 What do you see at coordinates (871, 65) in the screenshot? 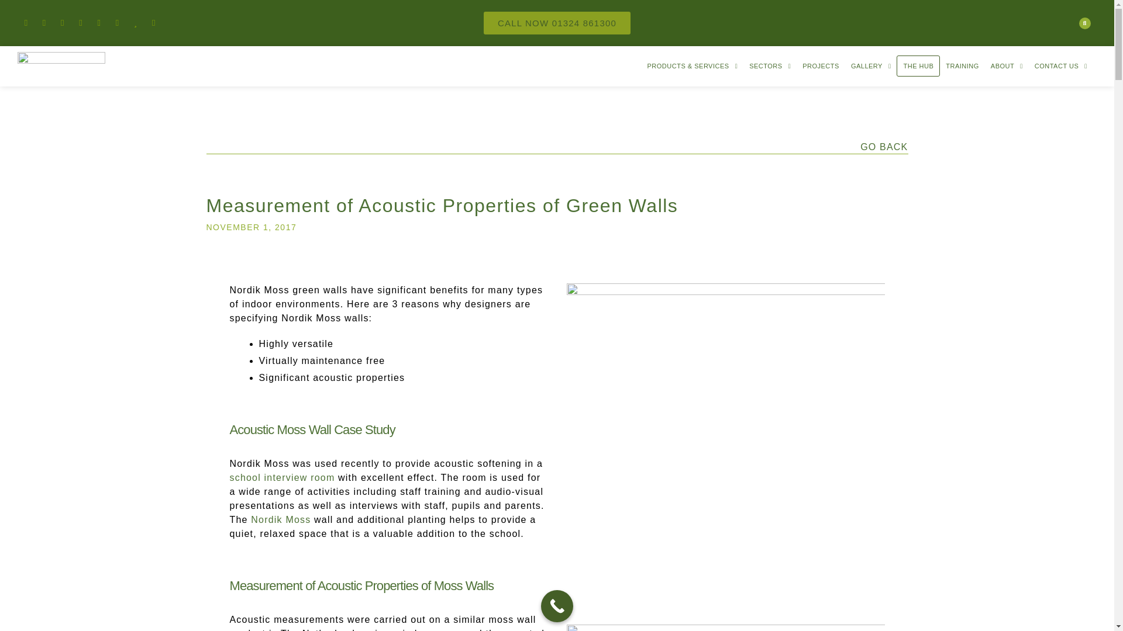
I see `GALLERY` at bounding box center [871, 65].